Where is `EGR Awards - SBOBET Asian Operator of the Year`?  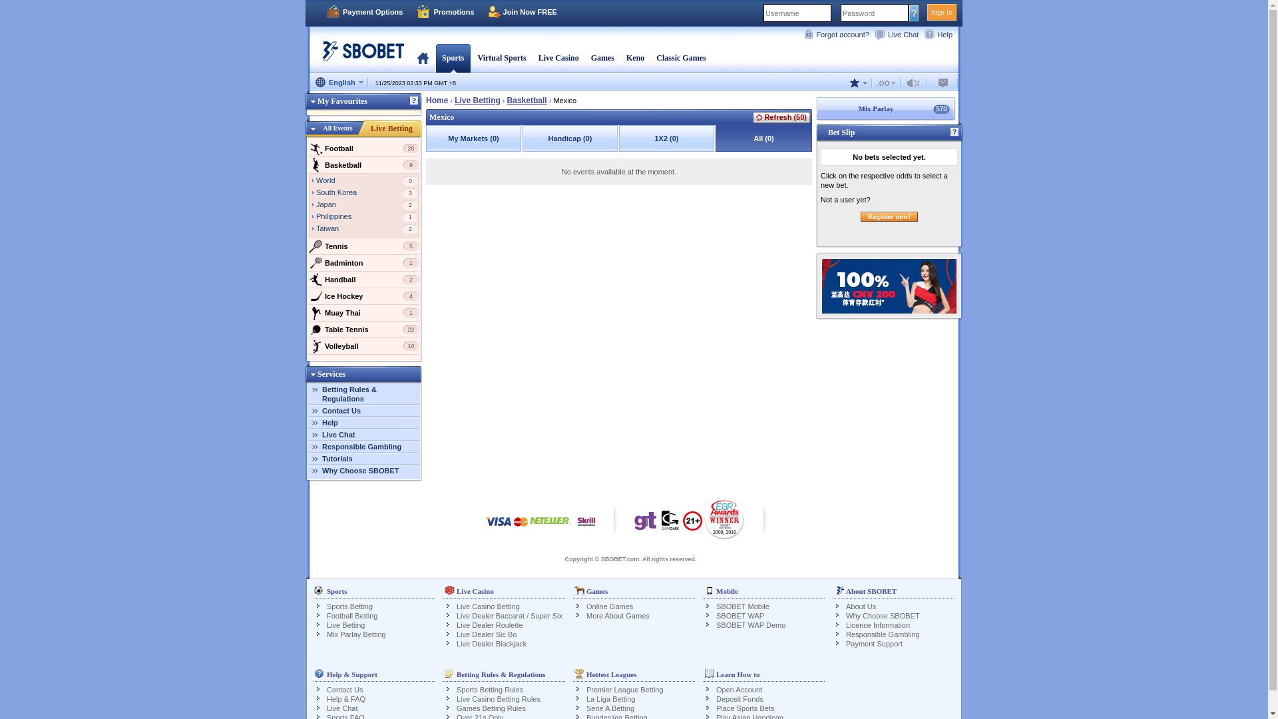
EGR Awards - SBOBET Asian Operator of the Year is located at coordinates (724, 519).